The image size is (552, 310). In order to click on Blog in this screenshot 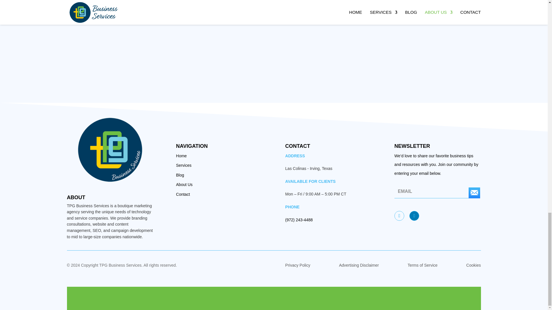, I will do `click(180, 175)`.